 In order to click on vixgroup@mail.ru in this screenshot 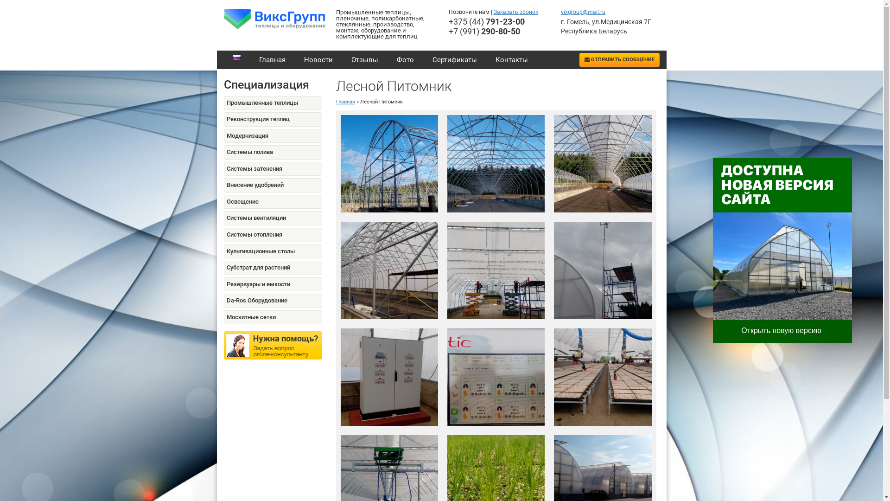, I will do `click(583, 12)`.